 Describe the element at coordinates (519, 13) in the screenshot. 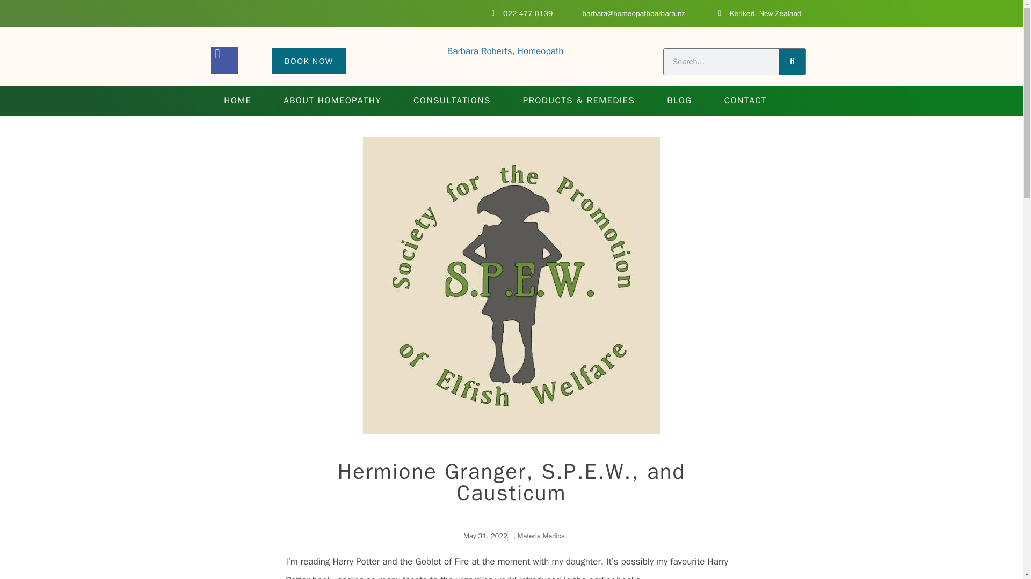

I see `022 477 0139` at that location.